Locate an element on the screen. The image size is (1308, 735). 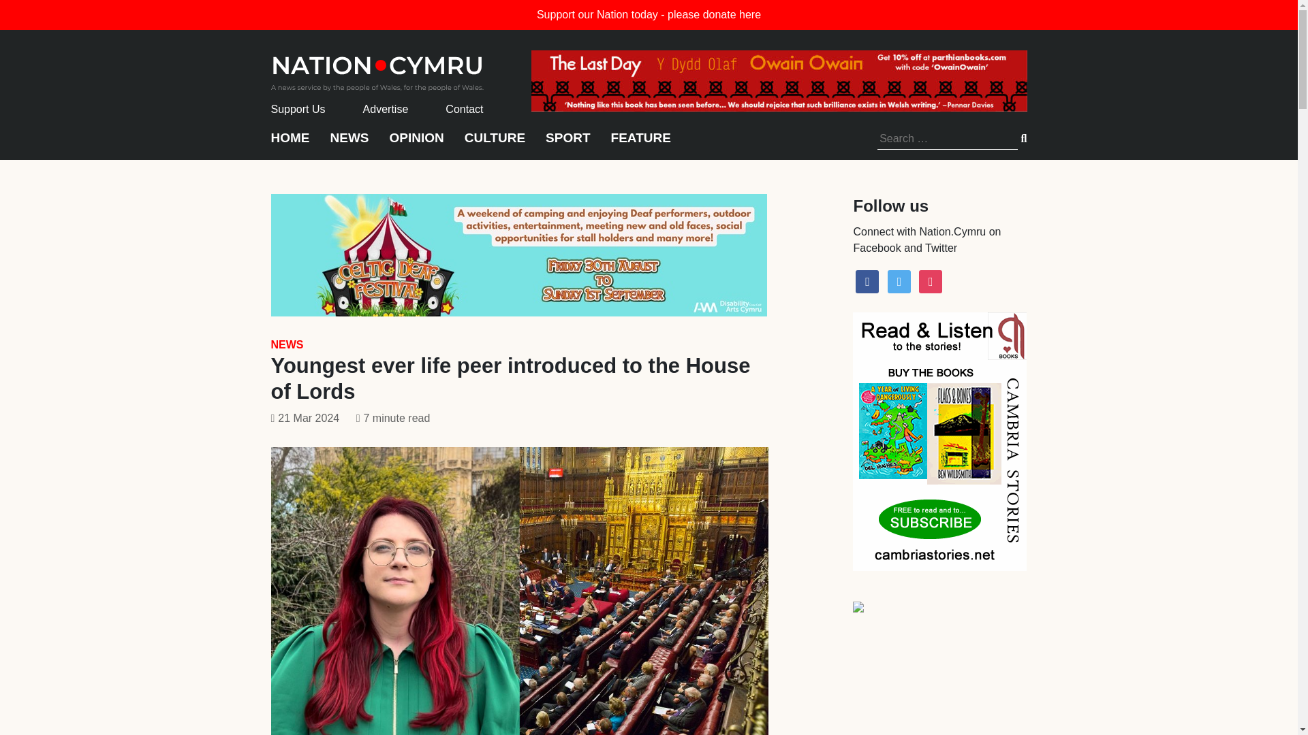
CULTURE is located at coordinates (495, 144).